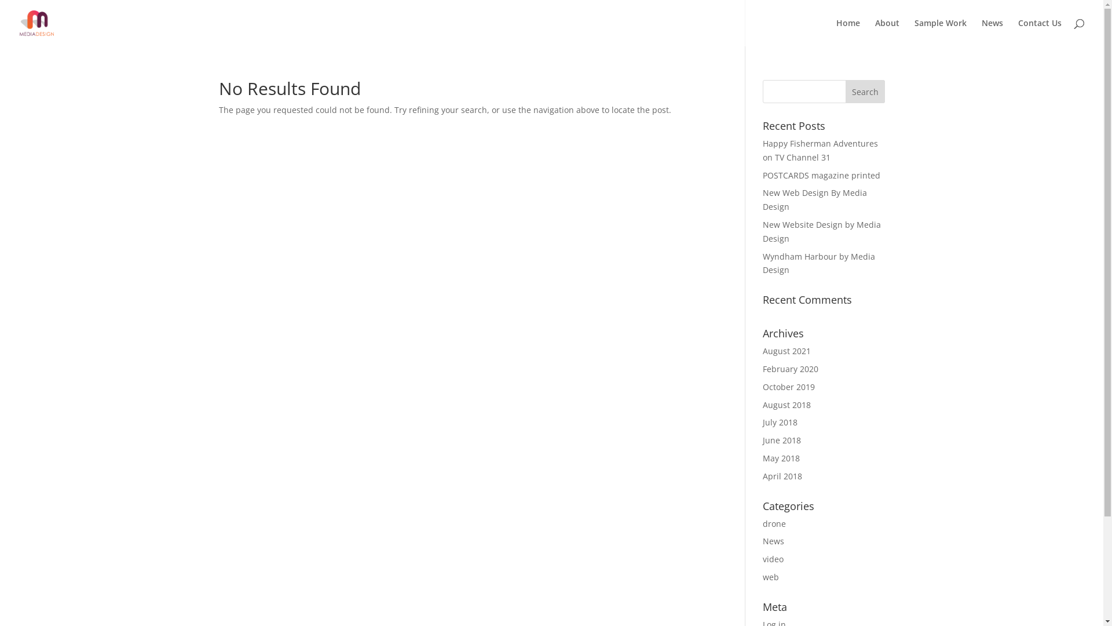 This screenshot has height=626, width=1112. Describe the element at coordinates (821, 175) in the screenshot. I see `POSTCARDS magazine printed` at that location.